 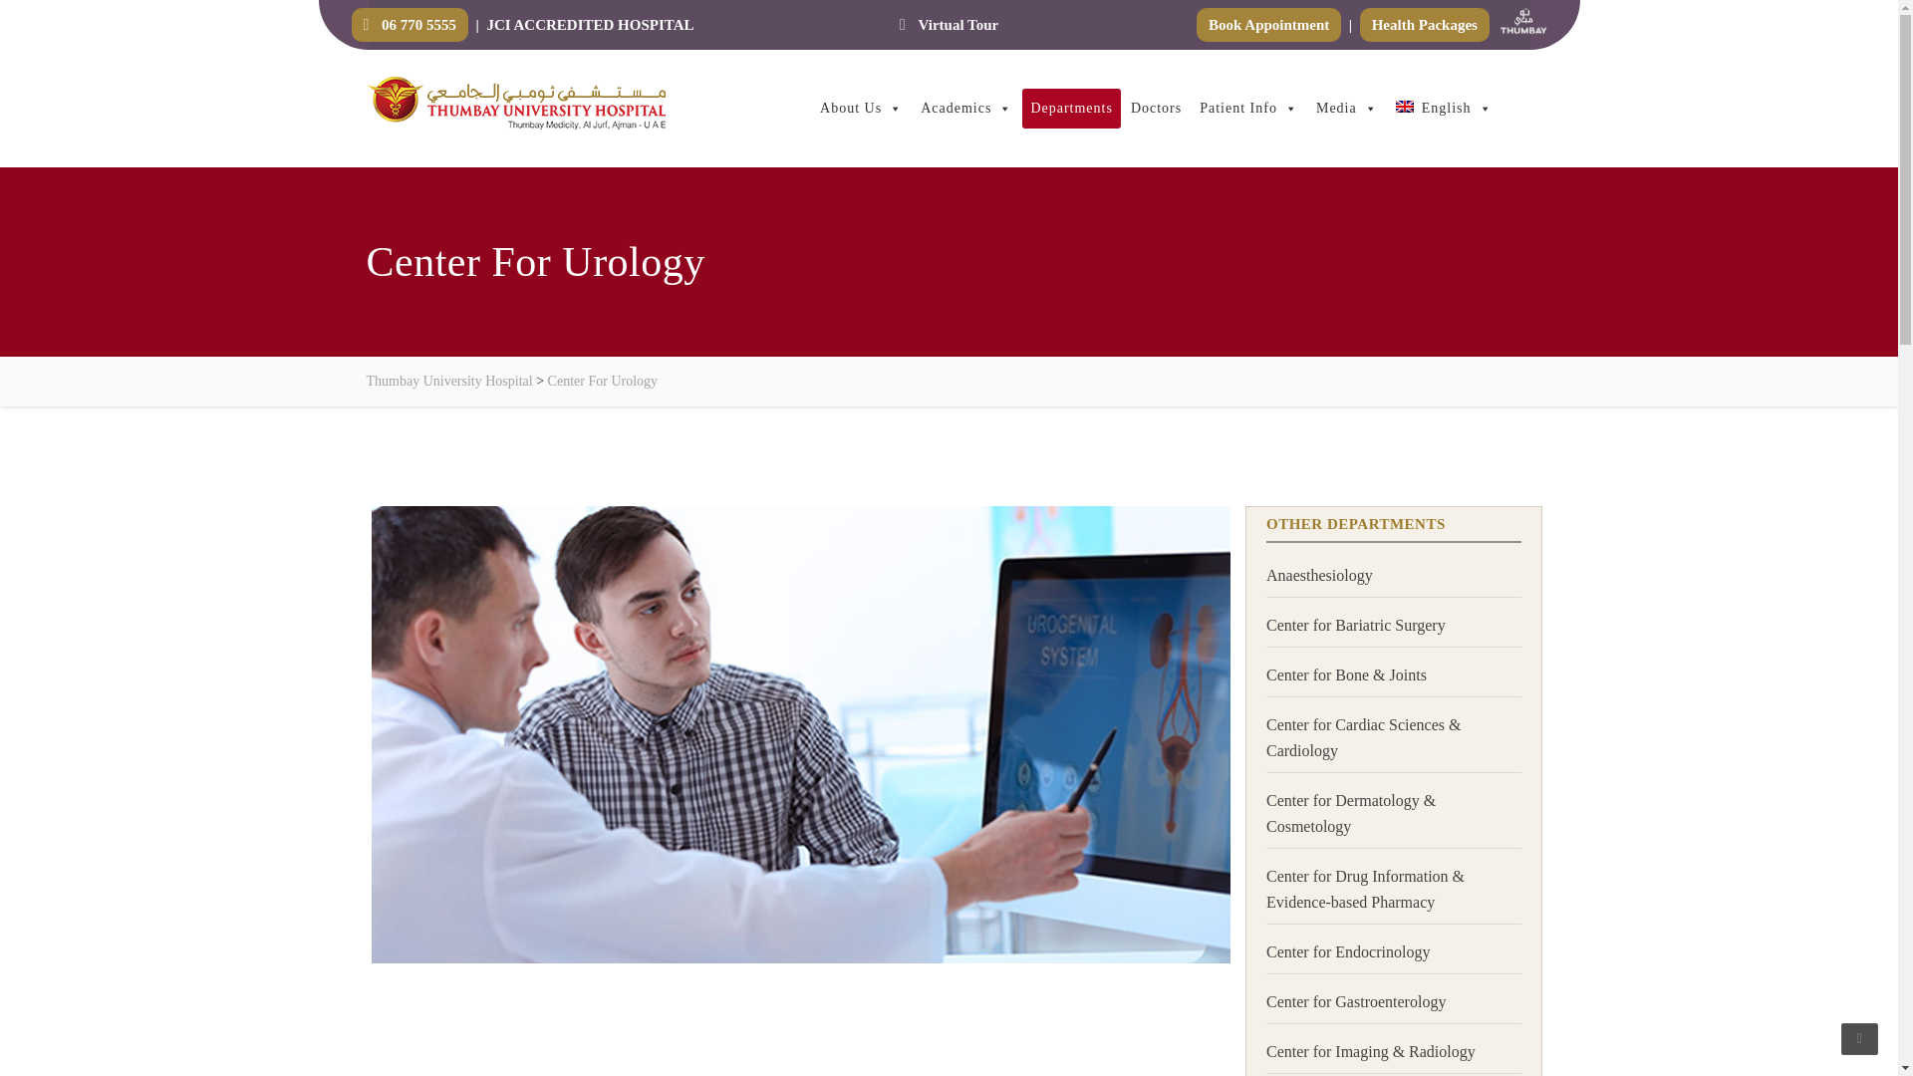 I want to click on Health Packages, so click(x=1425, y=24).